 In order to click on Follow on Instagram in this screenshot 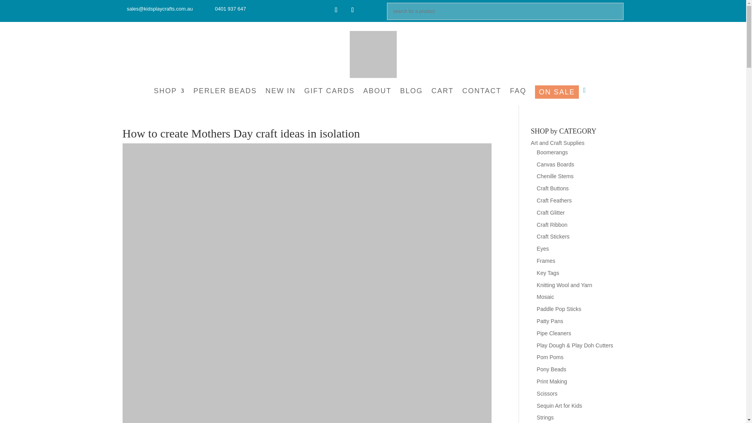, I will do `click(352, 10)`.